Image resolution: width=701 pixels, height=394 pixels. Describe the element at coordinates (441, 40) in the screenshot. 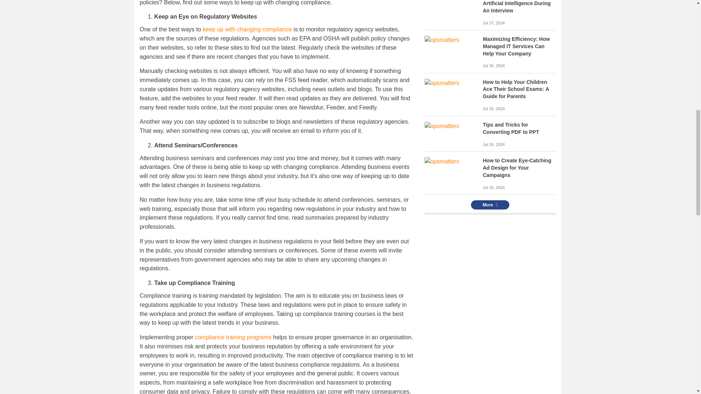

I see `opsmatters` at that location.